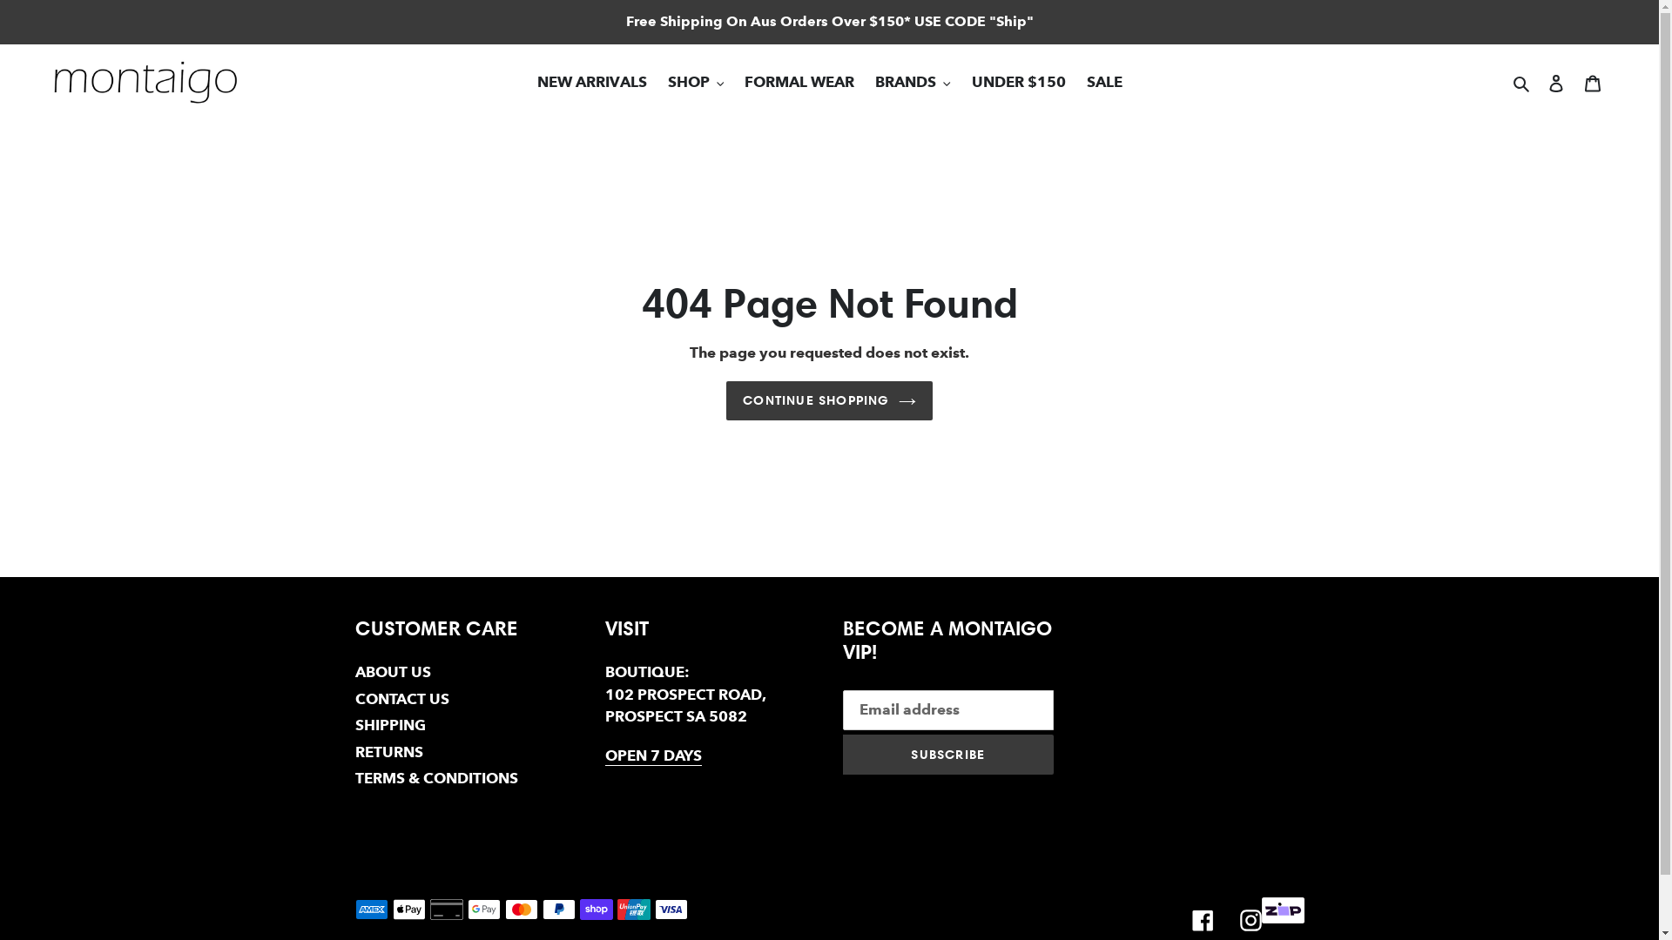  I want to click on ABOUT US, so click(394, 672).